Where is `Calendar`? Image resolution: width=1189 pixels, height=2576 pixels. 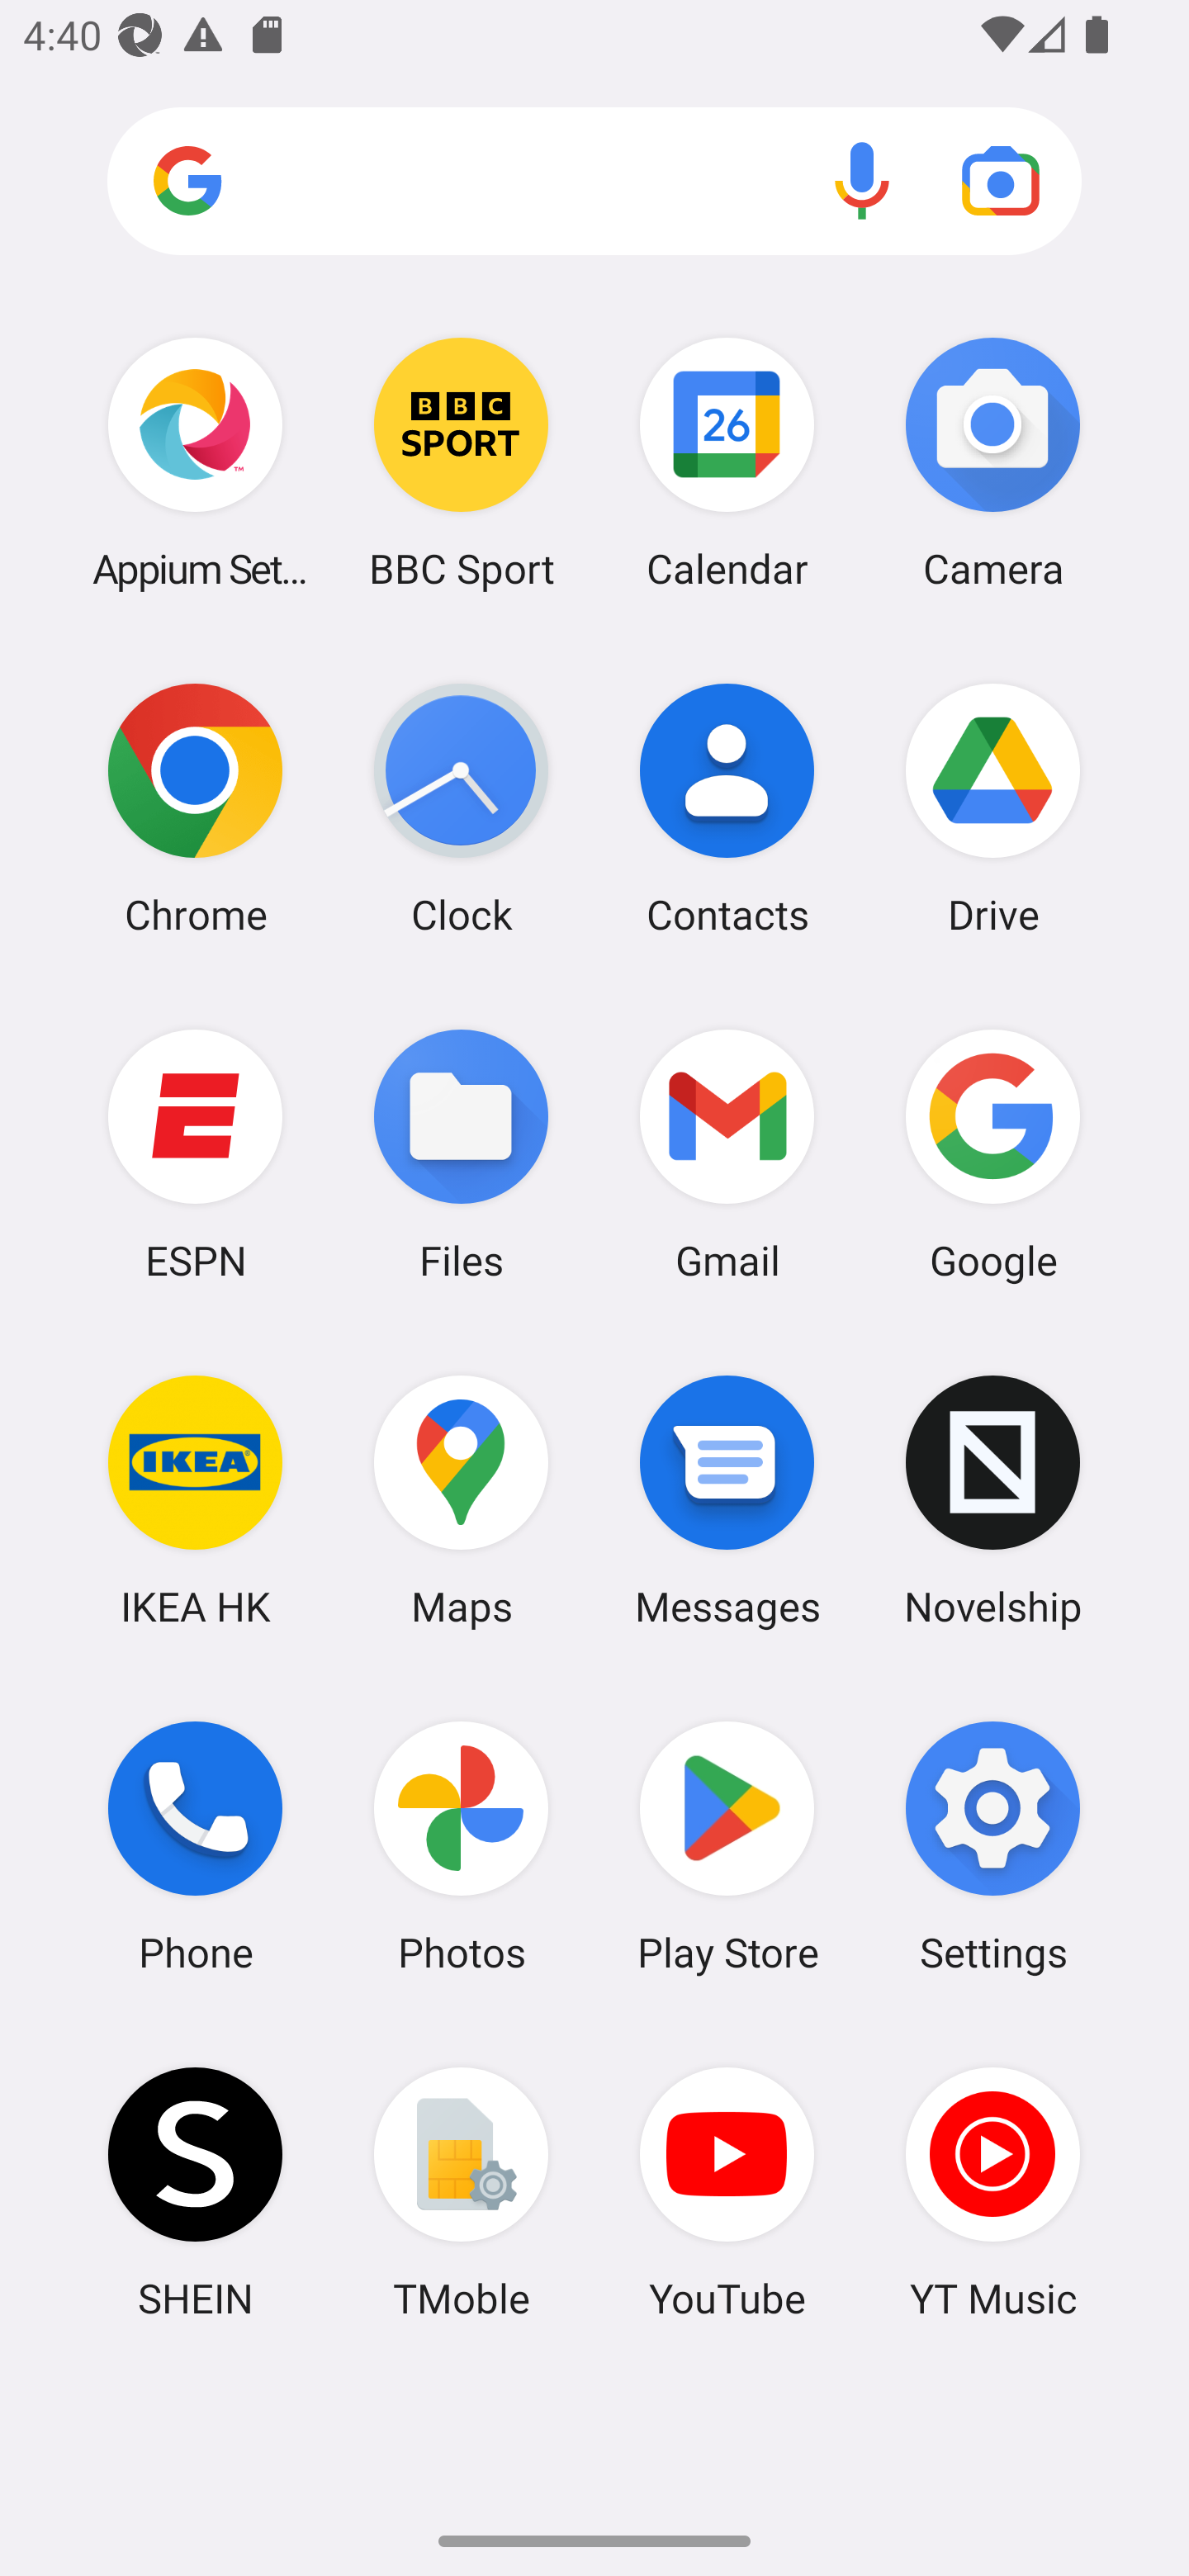 Calendar is located at coordinates (727, 462).